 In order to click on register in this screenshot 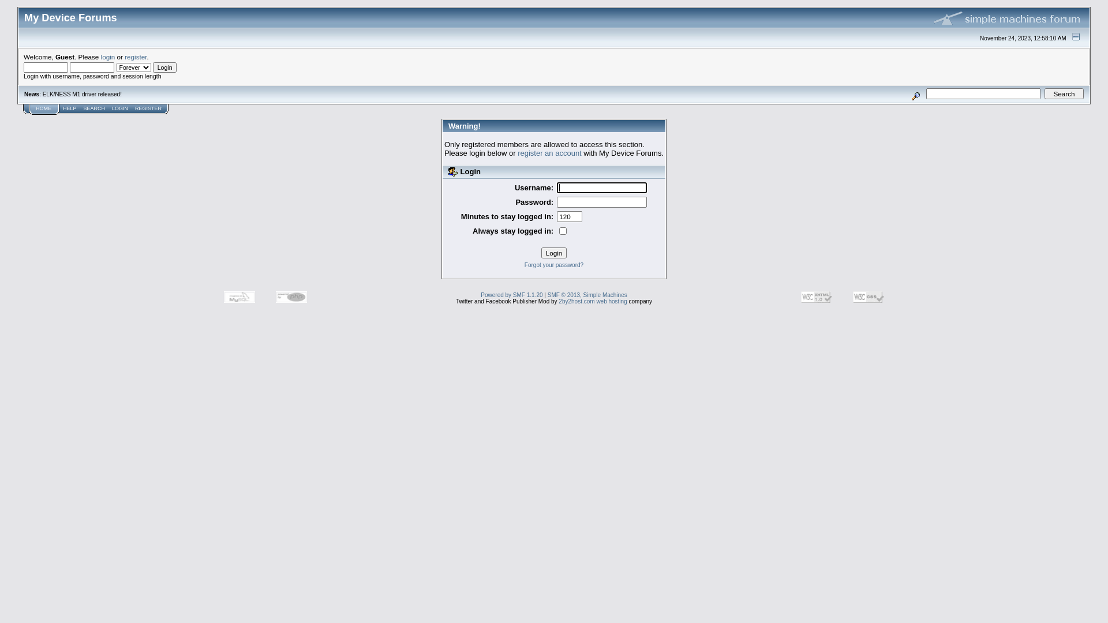, I will do `click(136, 57)`.